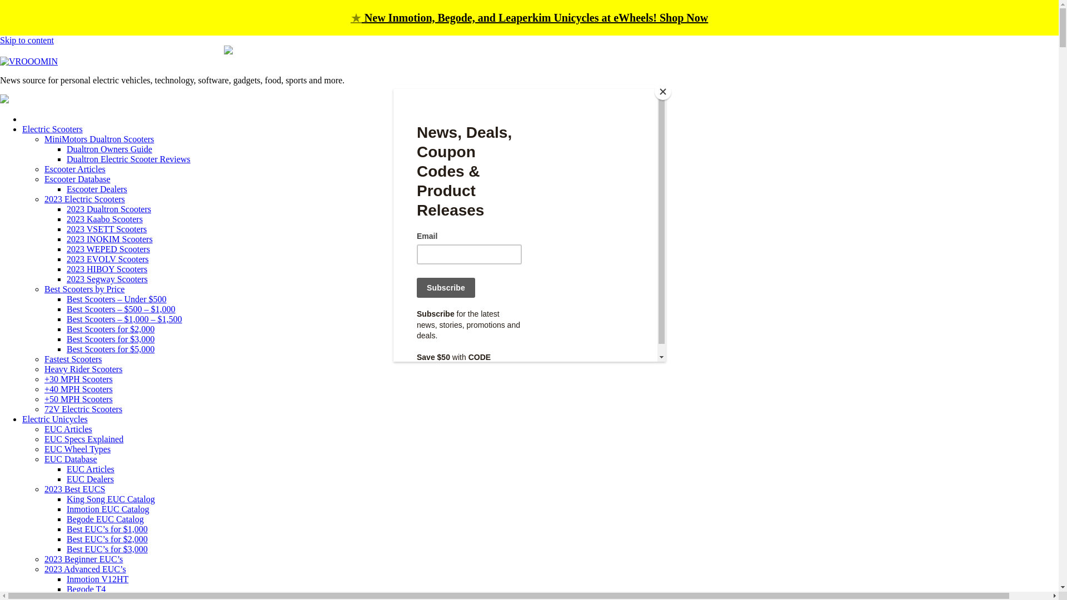  I want to click on 2023 Segway Scooters, so click(107, 279).